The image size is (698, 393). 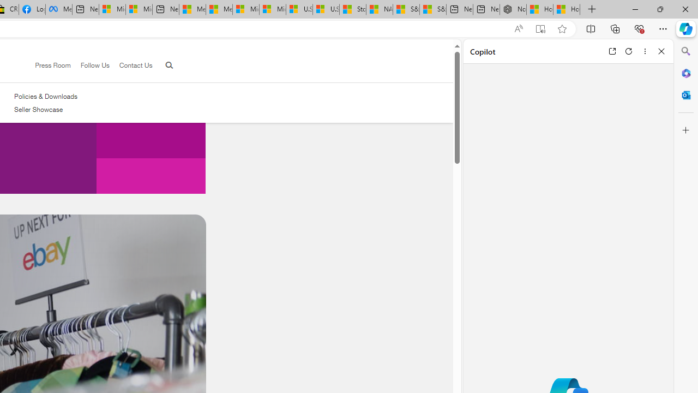 What do you see at coordinates (661, 51) in the screenshot?
I see `Close` at bounding box center [661, 51].